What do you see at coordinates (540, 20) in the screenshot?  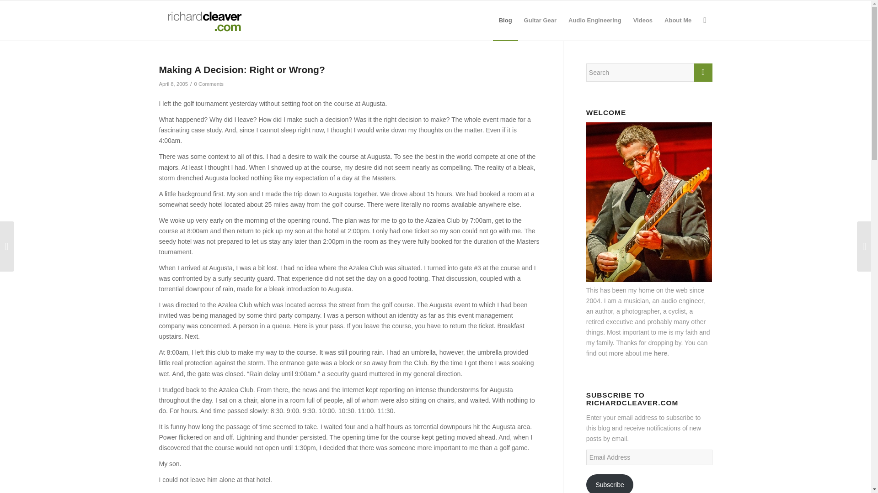 I see `Guitar Gear` at bounding box center [540, 20].